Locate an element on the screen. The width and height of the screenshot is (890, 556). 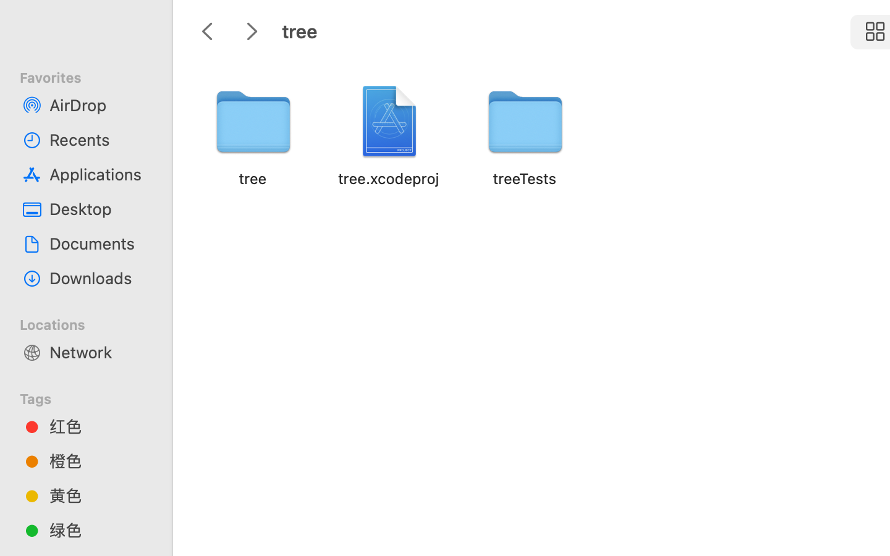
Network is located at coordinates (100, 352).